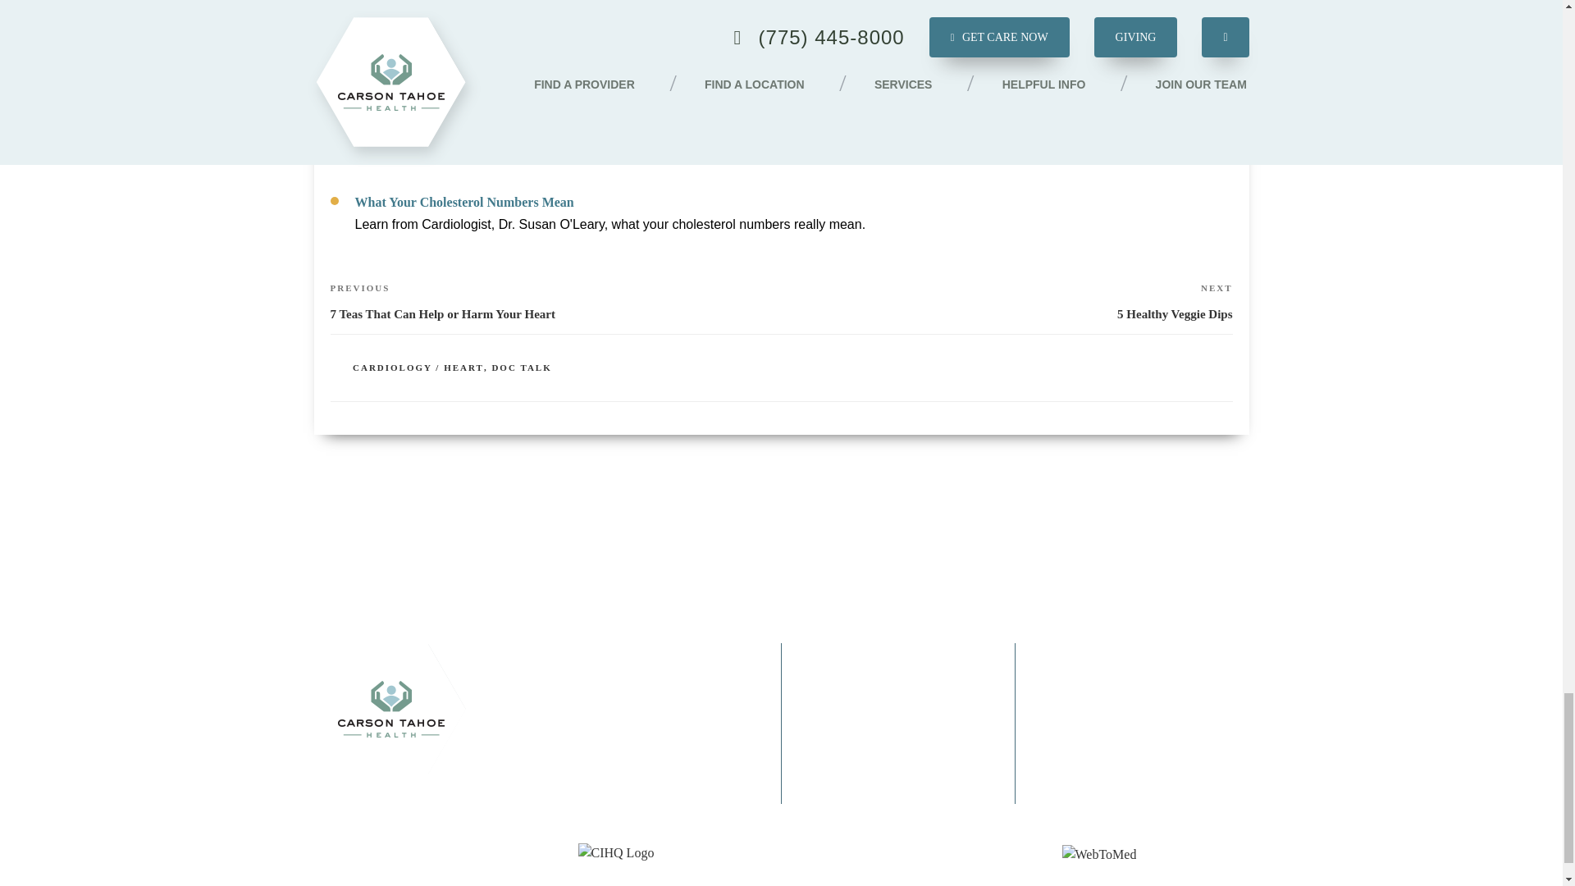 The image size is (1575, 886). Describe the element at coordinates (610, 678) in the screenshot. I see `ABOUT US` at that location.